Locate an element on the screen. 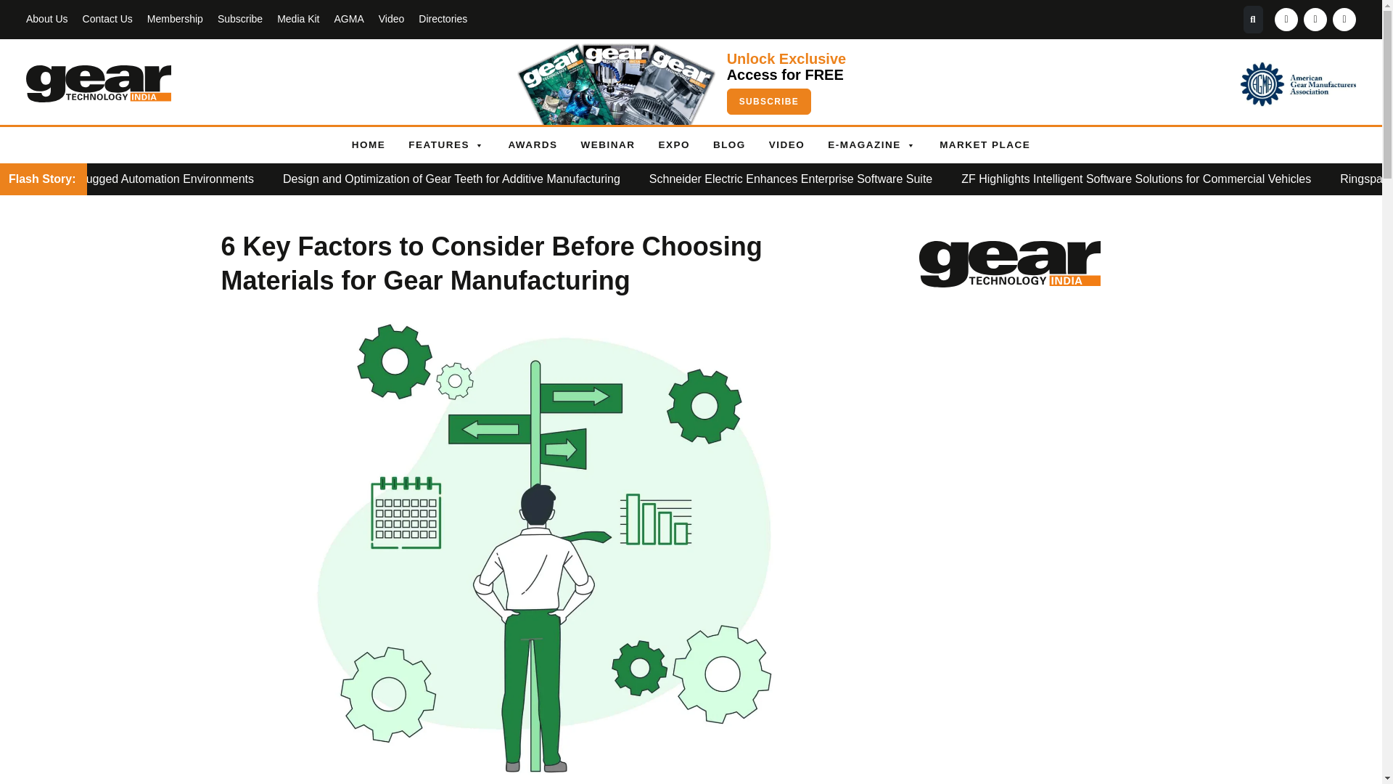  FEATURES is located at coordinates (446, 144).